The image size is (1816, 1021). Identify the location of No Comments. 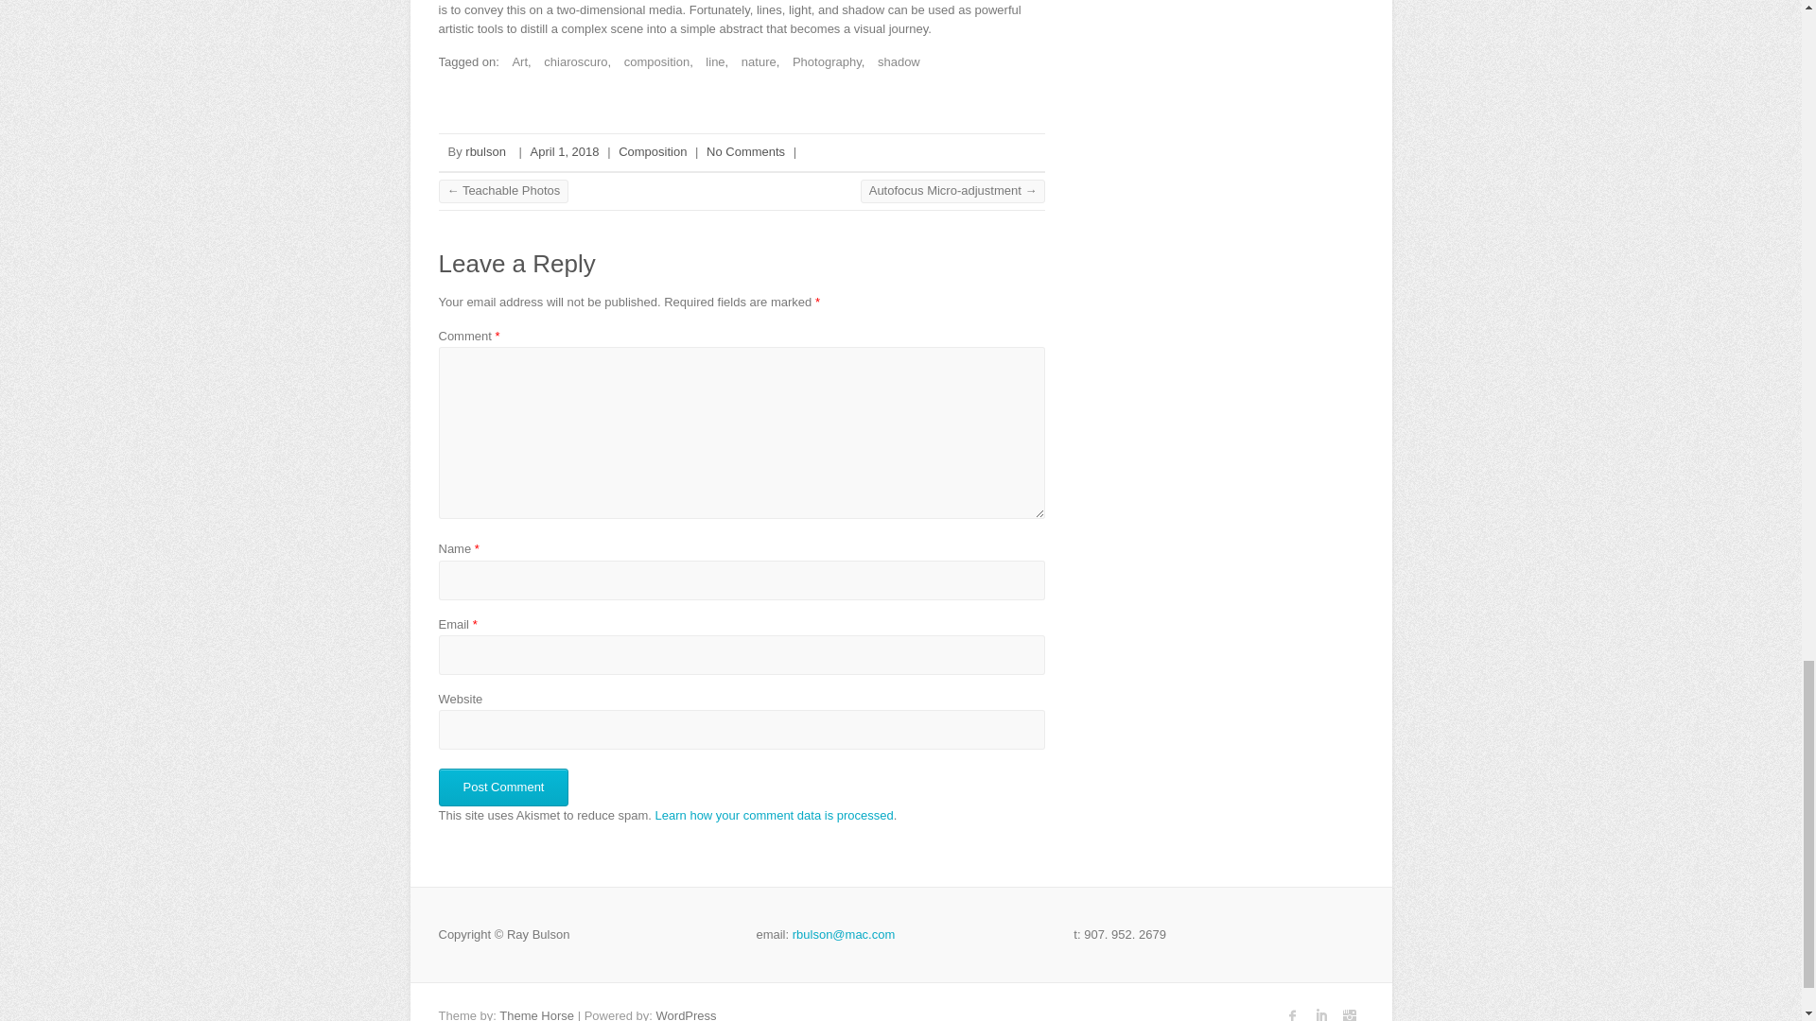
(745, 151).